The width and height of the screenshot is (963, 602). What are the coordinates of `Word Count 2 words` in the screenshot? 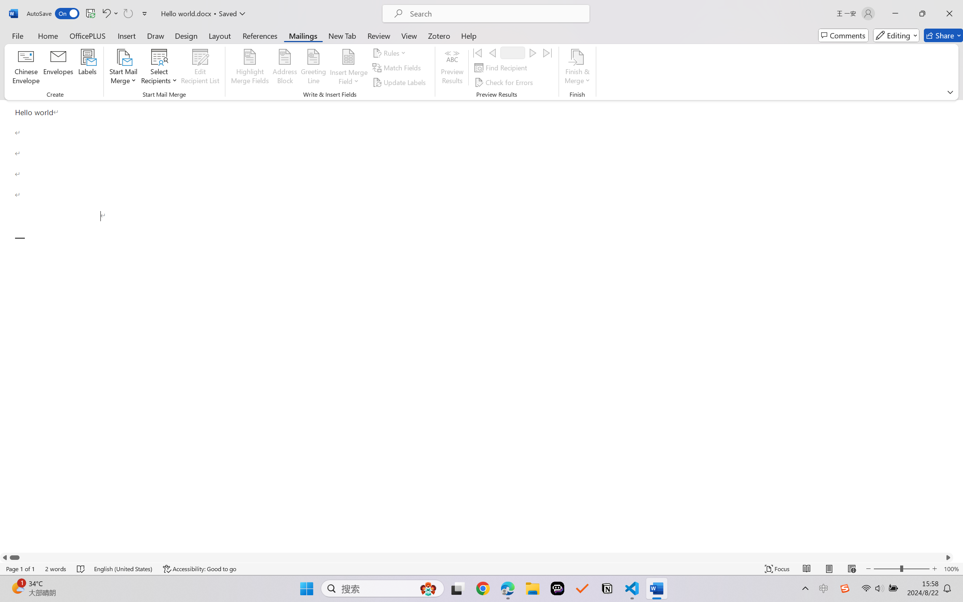 It's located at (56, 569).